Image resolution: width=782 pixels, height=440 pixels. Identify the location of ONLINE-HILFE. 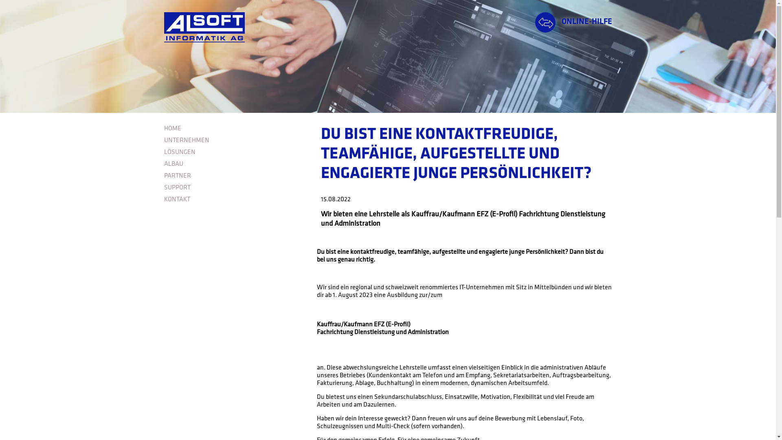
(573, 22).